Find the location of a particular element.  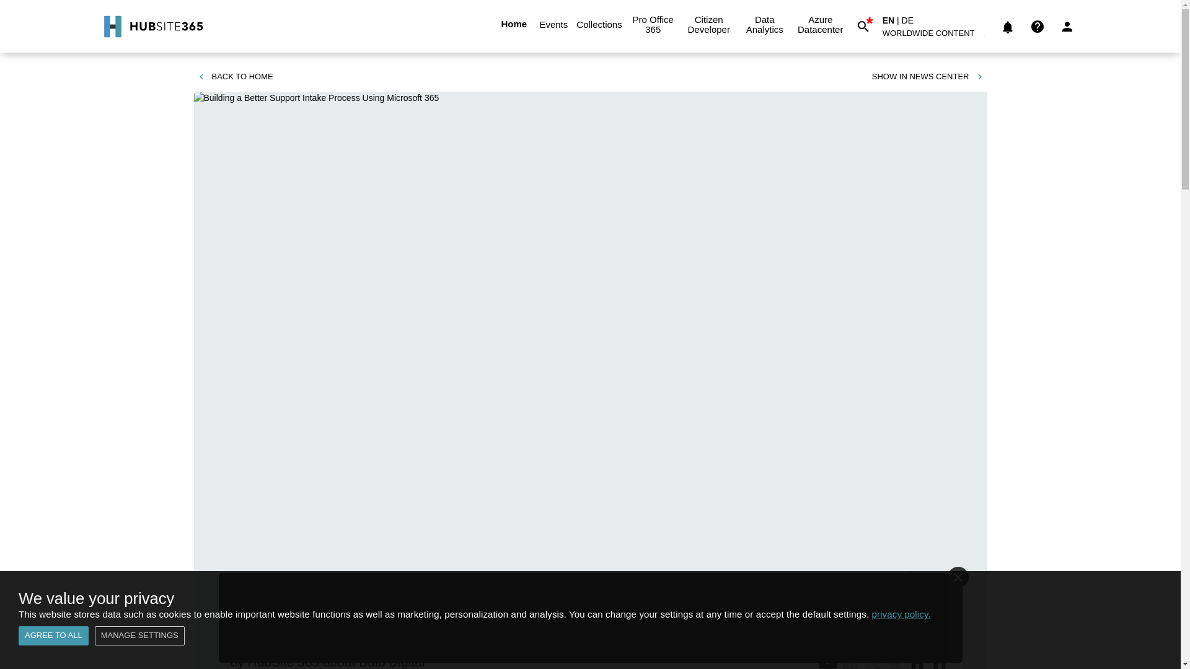

SHARE is located at coordinates (930, 579).